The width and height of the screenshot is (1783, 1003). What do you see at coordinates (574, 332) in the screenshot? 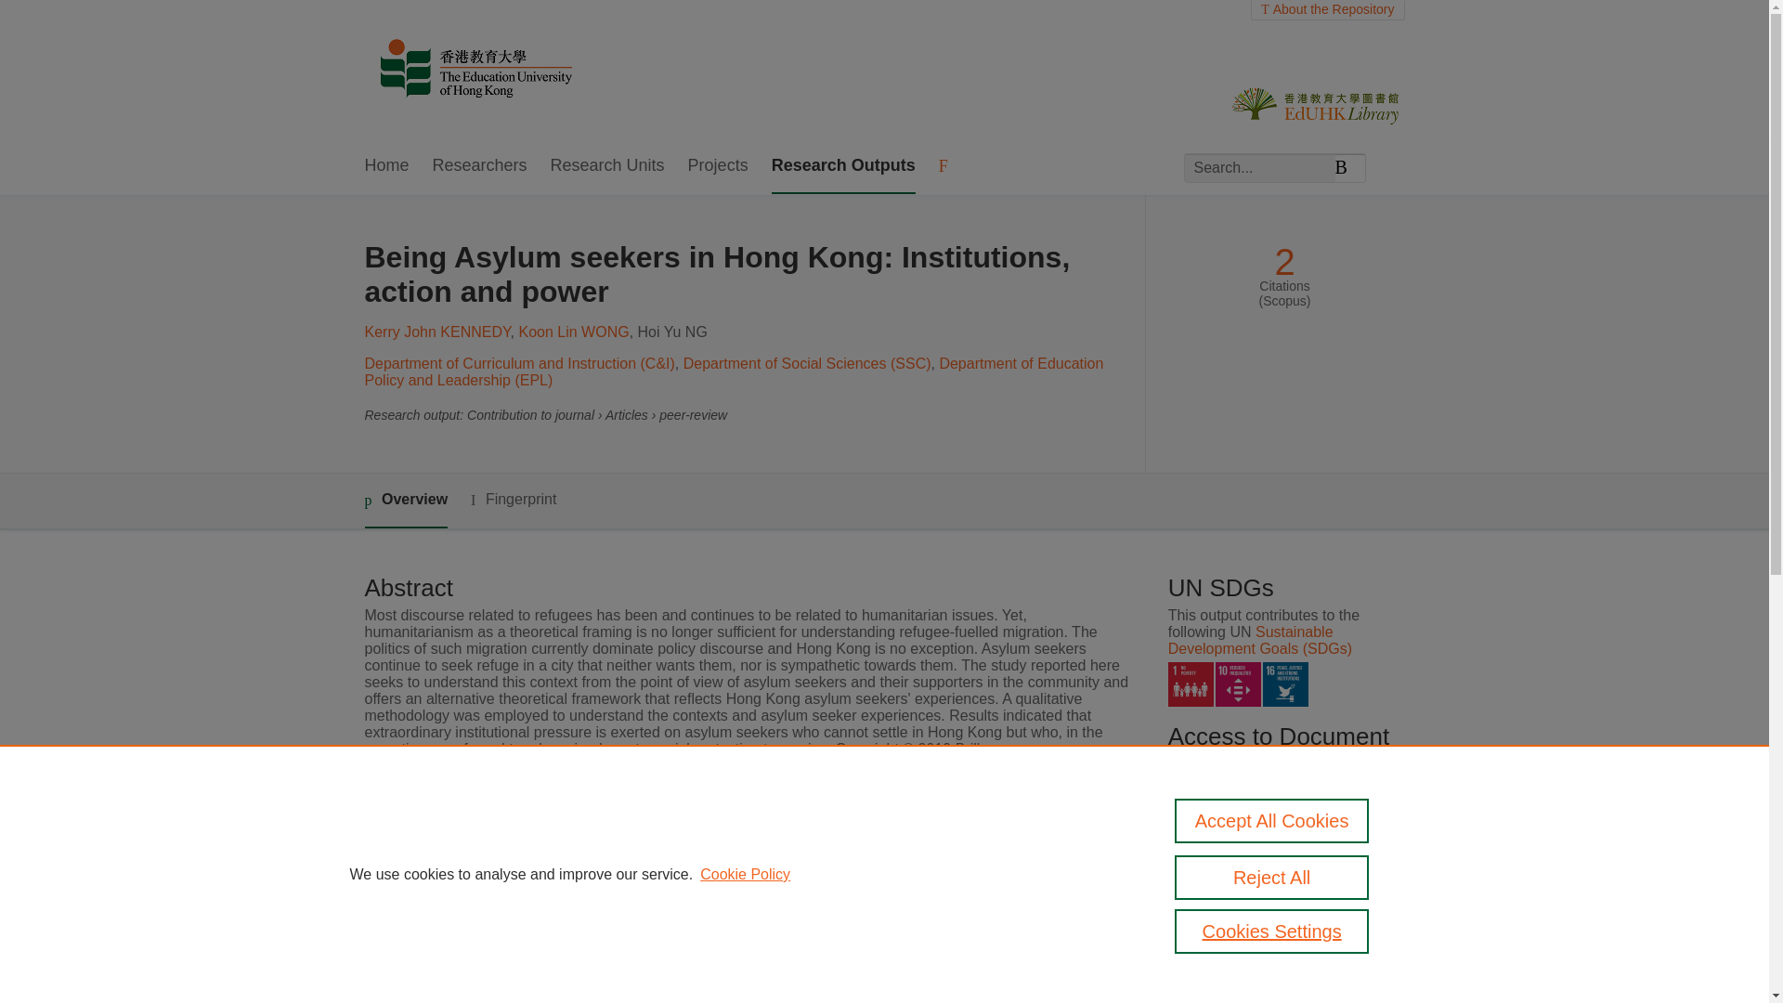
I see `Koon Lin WONG` at bounding box center [574, 332].